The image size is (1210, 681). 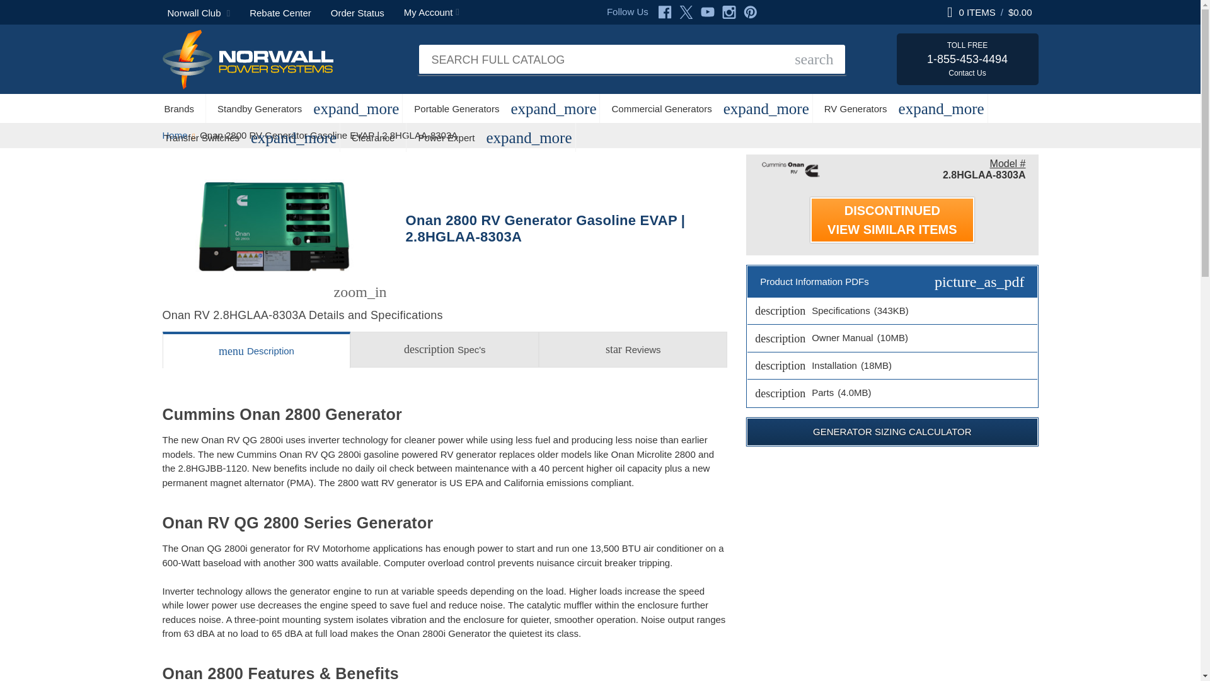 I want to click on X, so click(x=686, y=12).